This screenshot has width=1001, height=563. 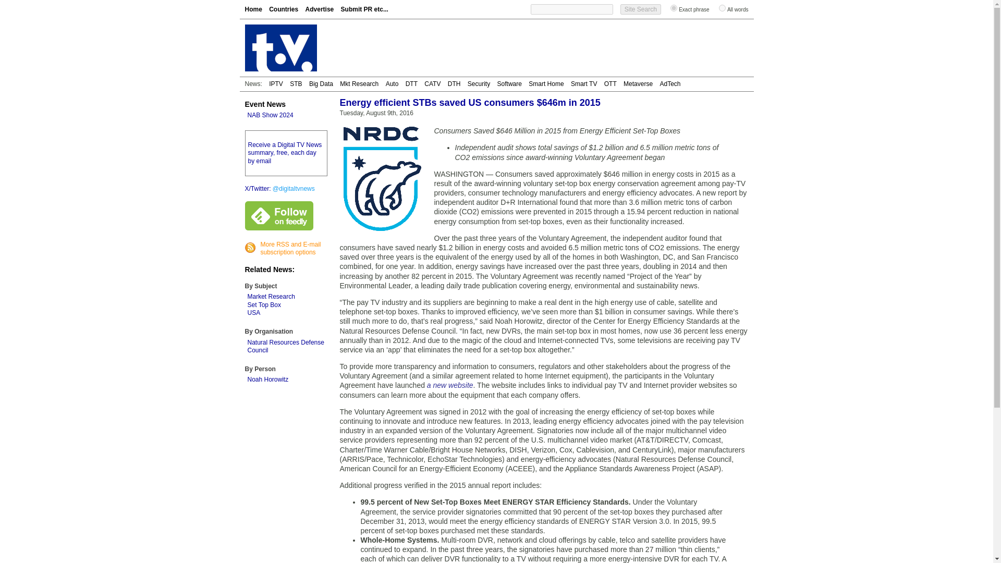 I want to click on Market Research, so click(x=271, y=296).